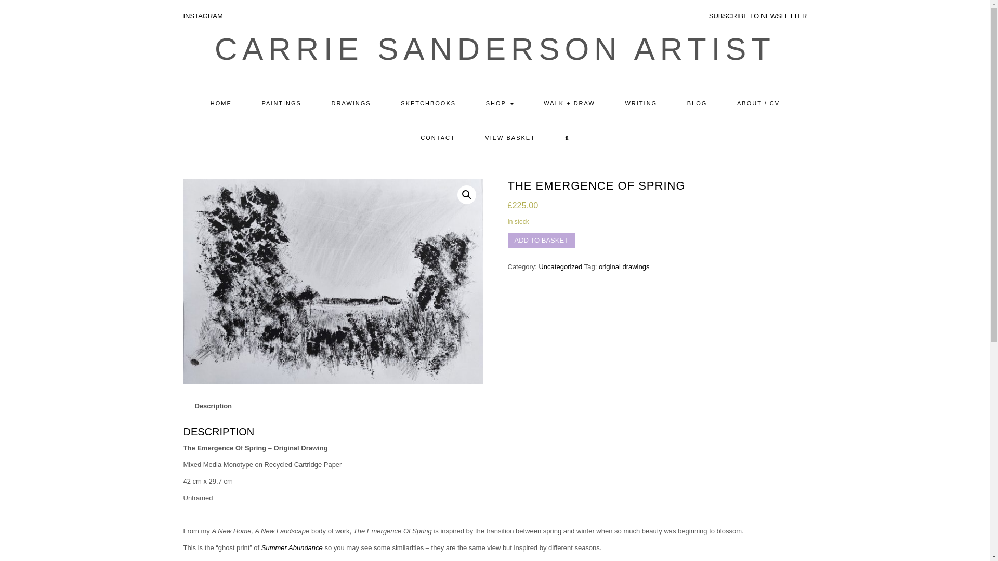  What do you see at coordinates (624, 266) in the screenshot?
I see `original drawings` at bounding box center [624, 266].